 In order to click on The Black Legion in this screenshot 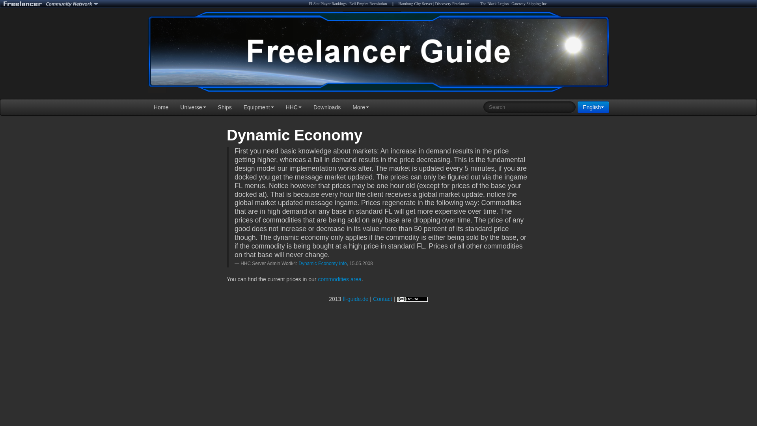, I will do `click(494, 4)`.